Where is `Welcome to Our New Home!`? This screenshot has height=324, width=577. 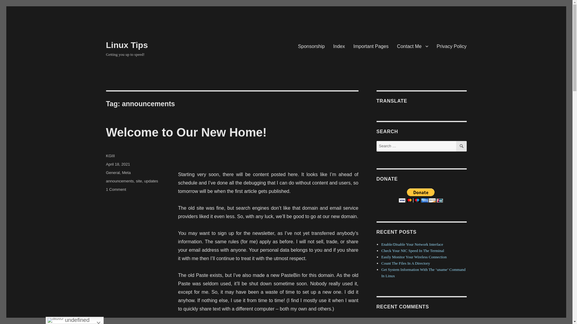
Welcome to Our New Home! is located at coordinates (186, 132).